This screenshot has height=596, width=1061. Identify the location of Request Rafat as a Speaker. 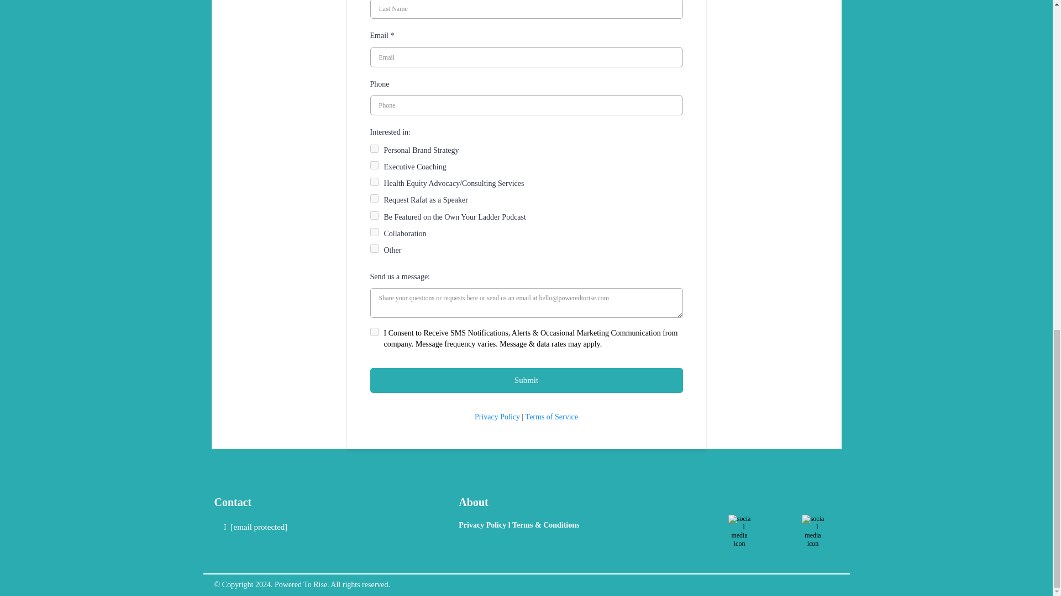
(375, 199).